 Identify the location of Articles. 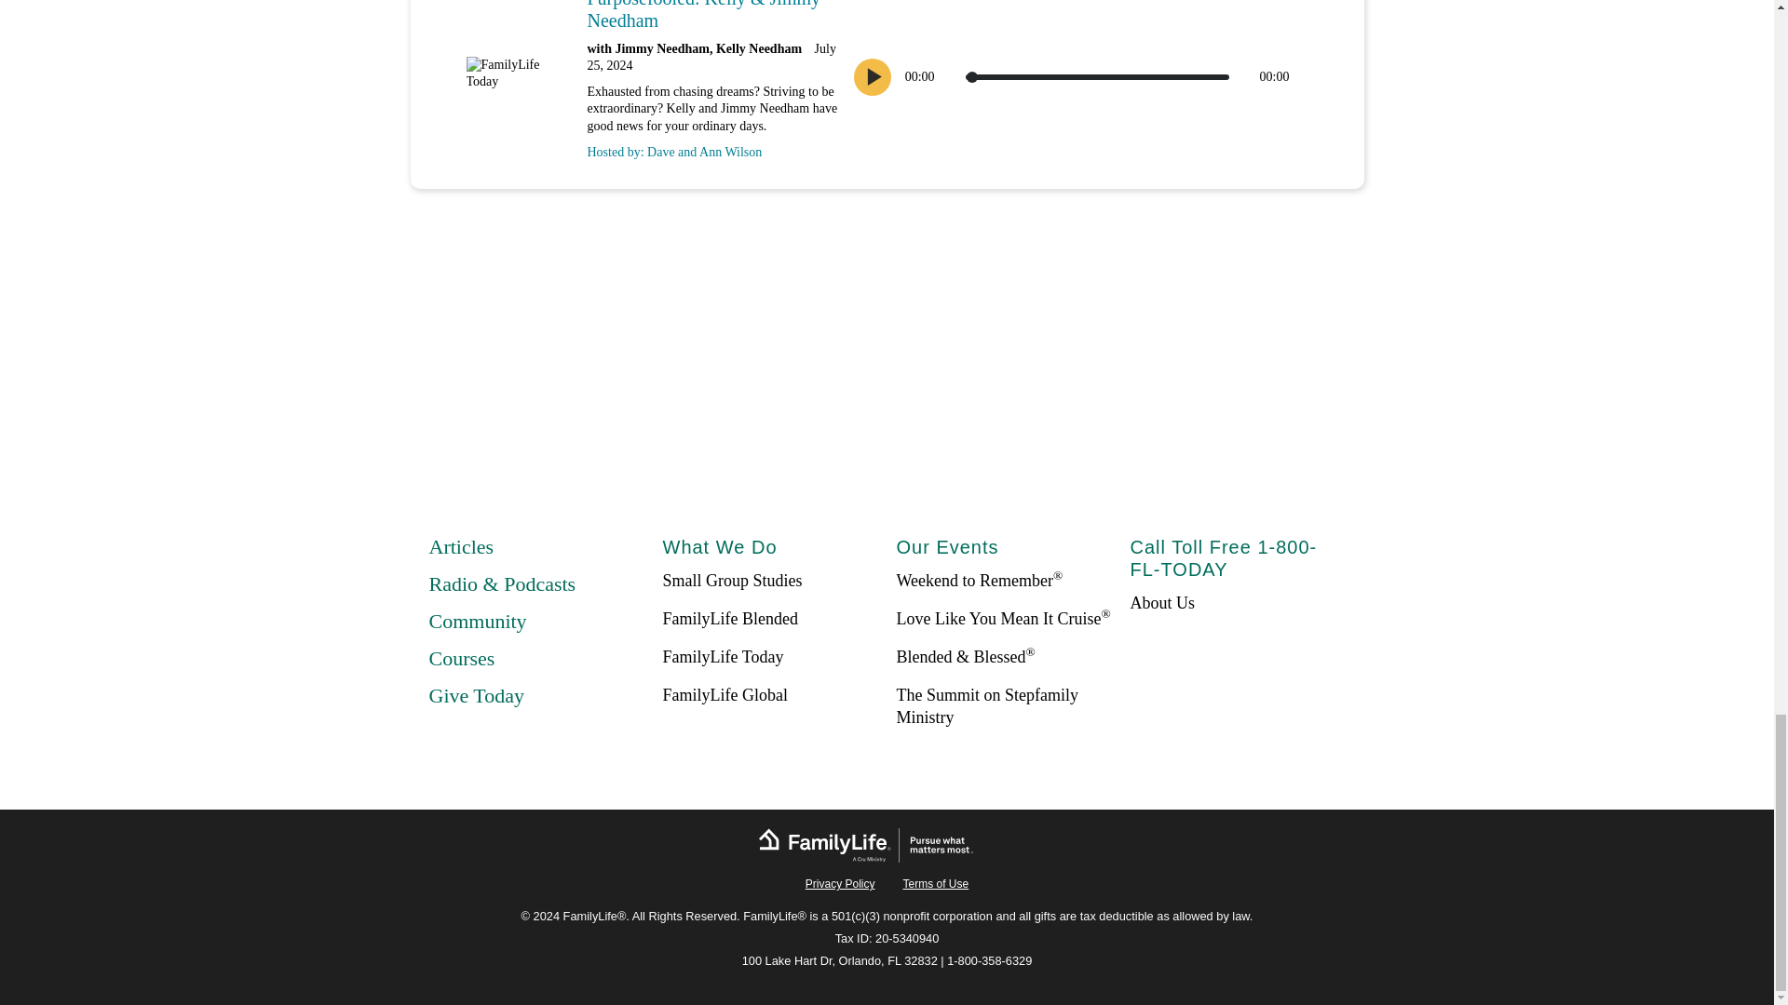
(460, 546).